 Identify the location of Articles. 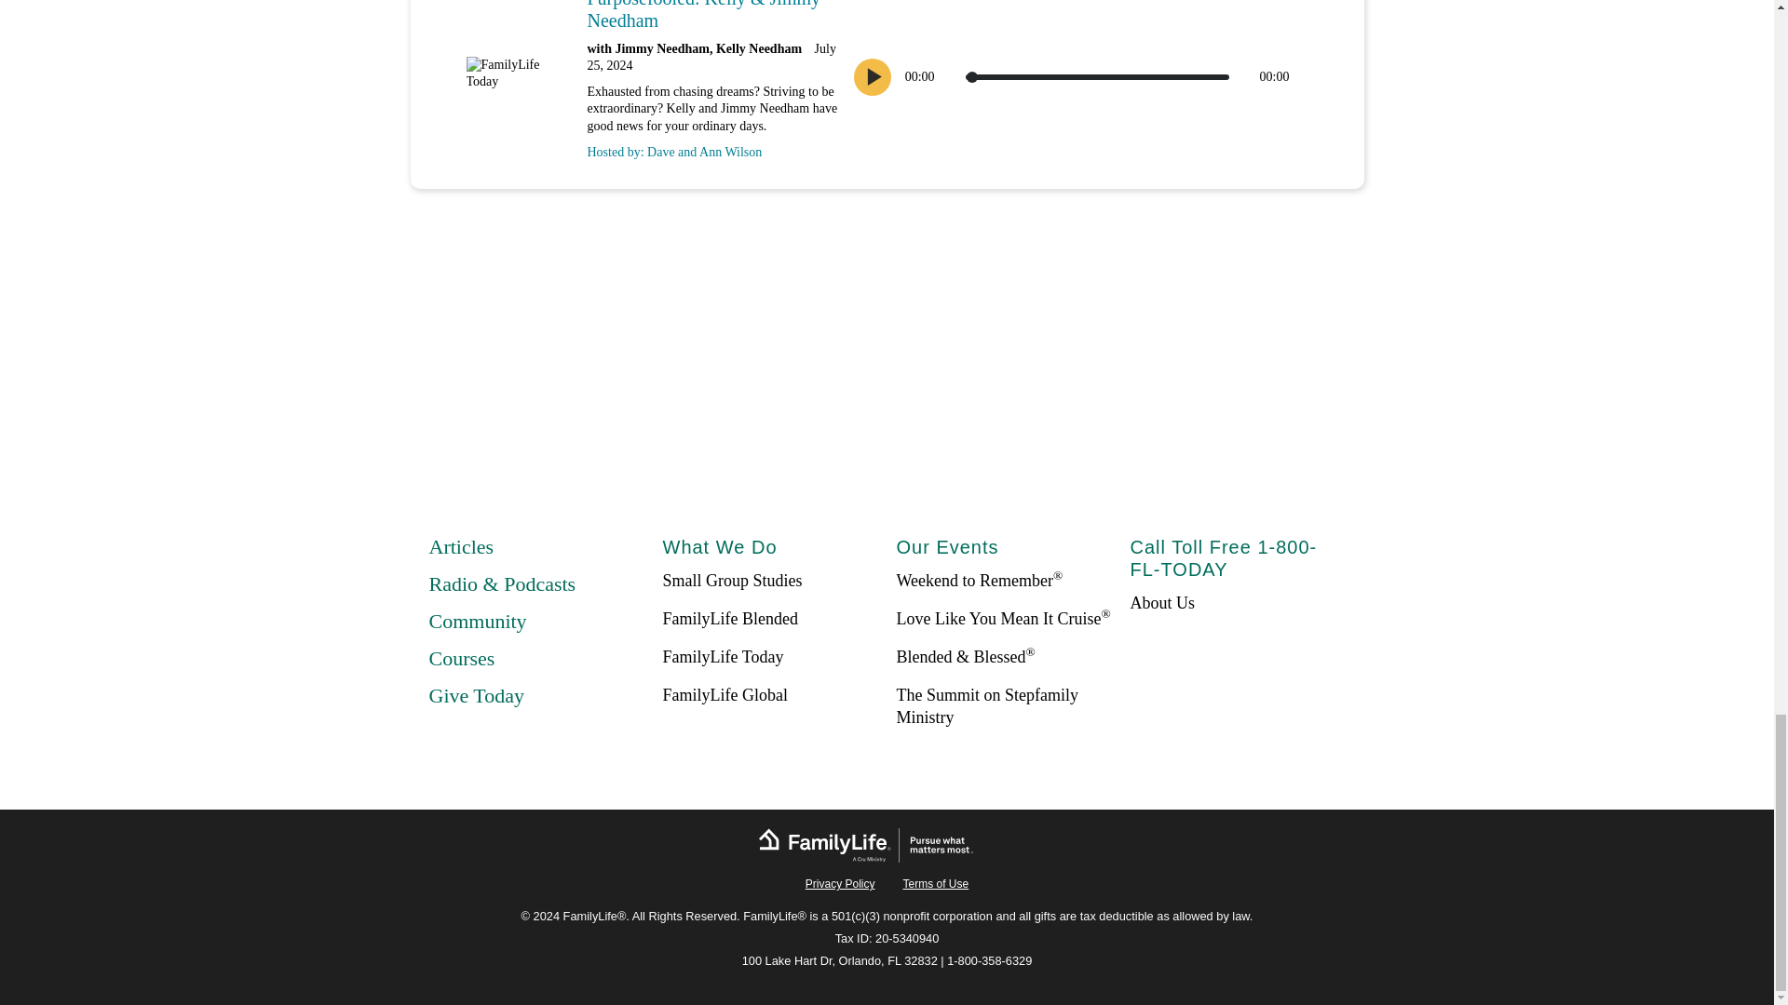
(460, 546).